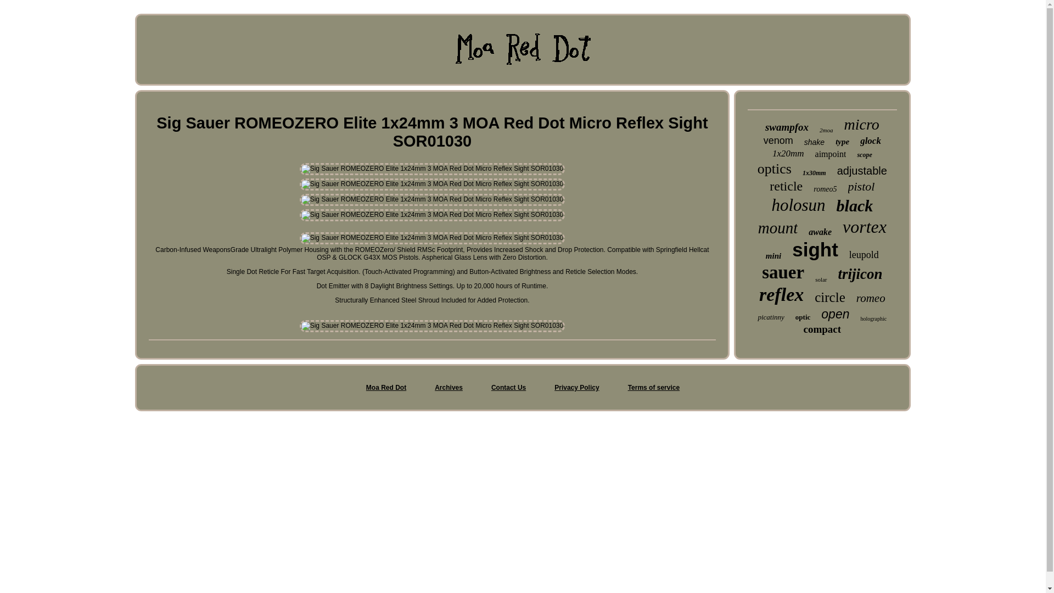  I want to click on mount, so click(777, 228).